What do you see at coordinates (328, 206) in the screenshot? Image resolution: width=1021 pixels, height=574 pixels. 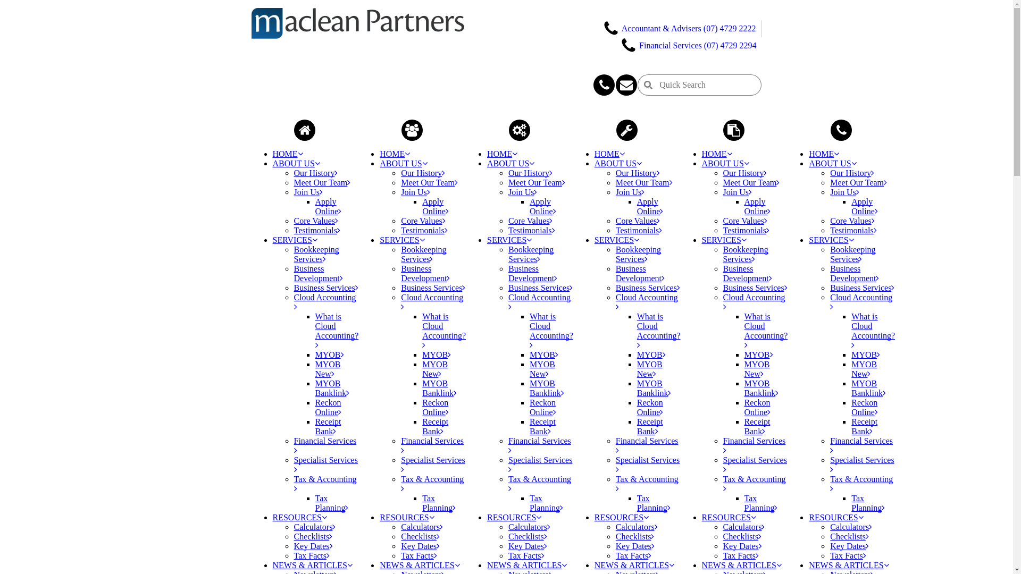 I see `Apply Online` at bounding box center [328, 206].